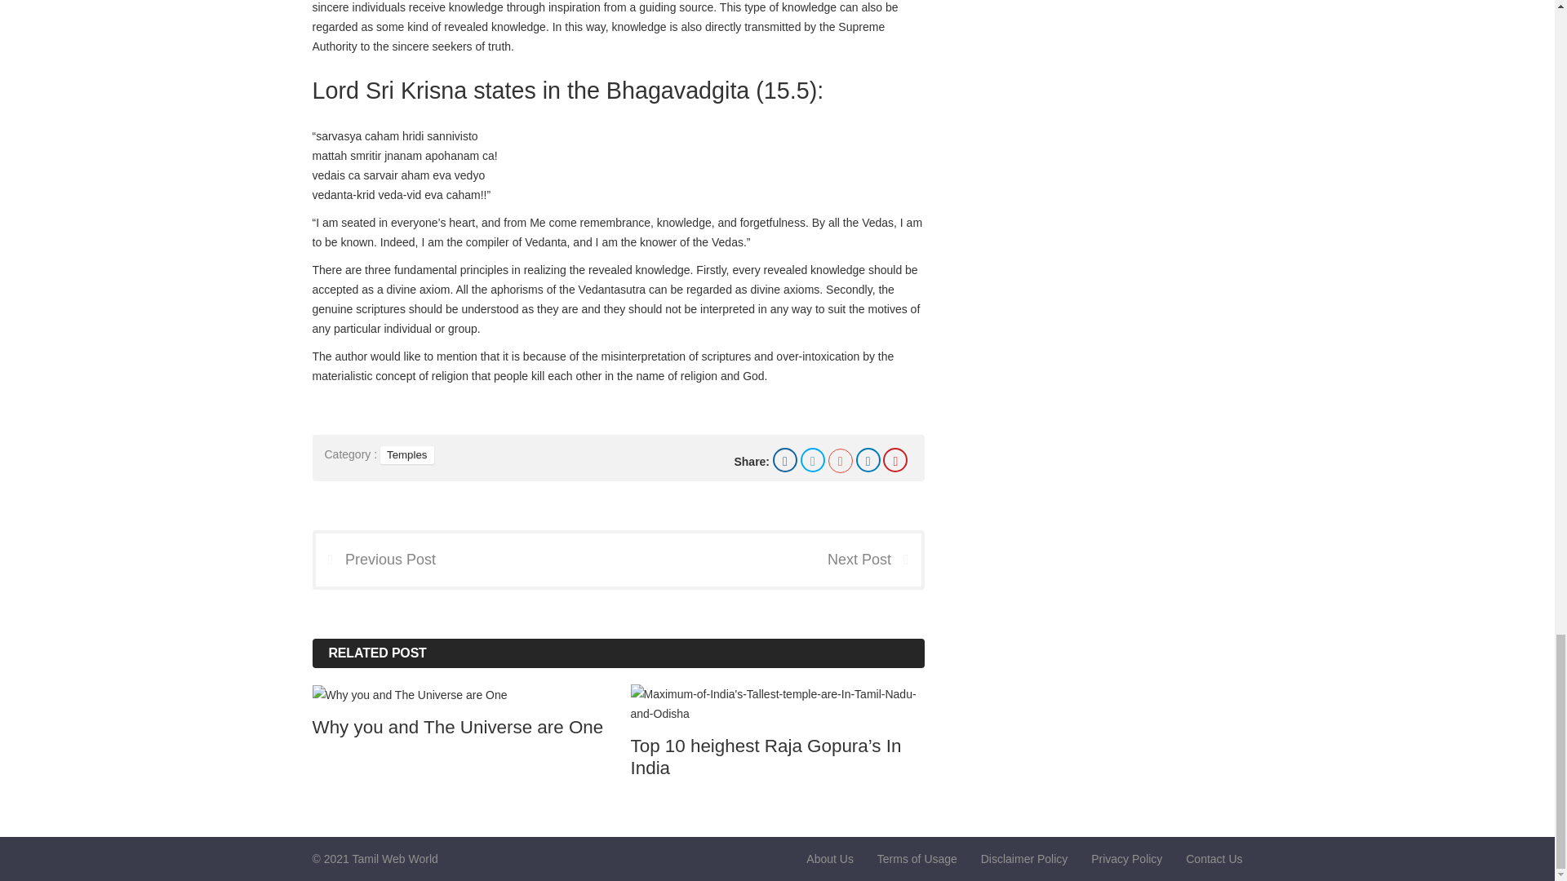  What do you see at coordinates (375, 560) in the screenshot?
I see `Previous Post` at bounding box center [375, 560].